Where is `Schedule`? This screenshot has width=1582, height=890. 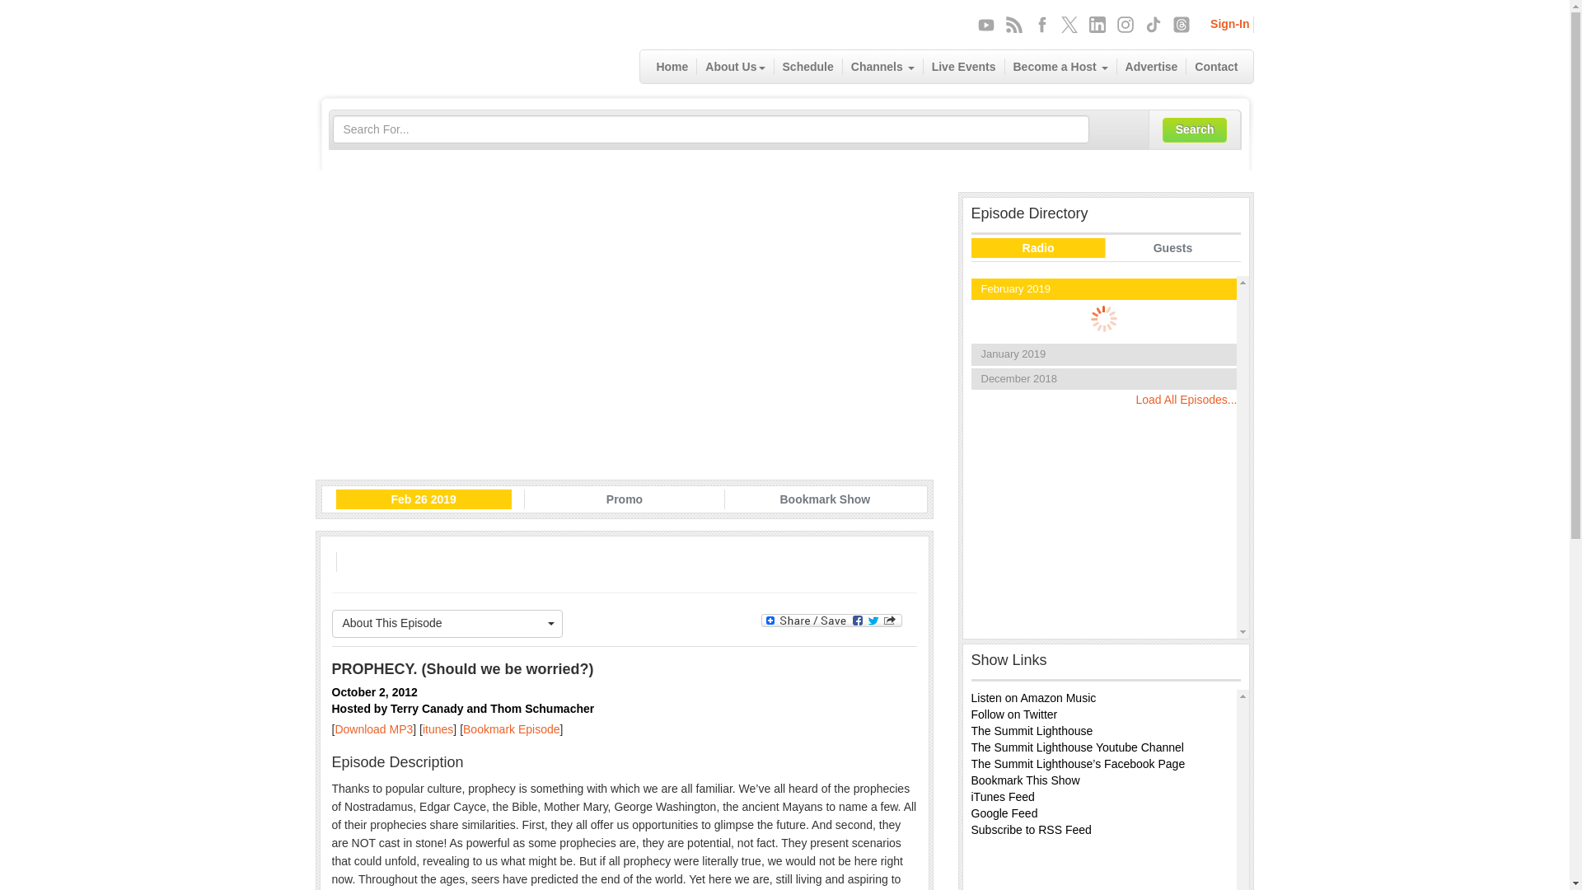
Schedule is located at coordinates (809, 66).